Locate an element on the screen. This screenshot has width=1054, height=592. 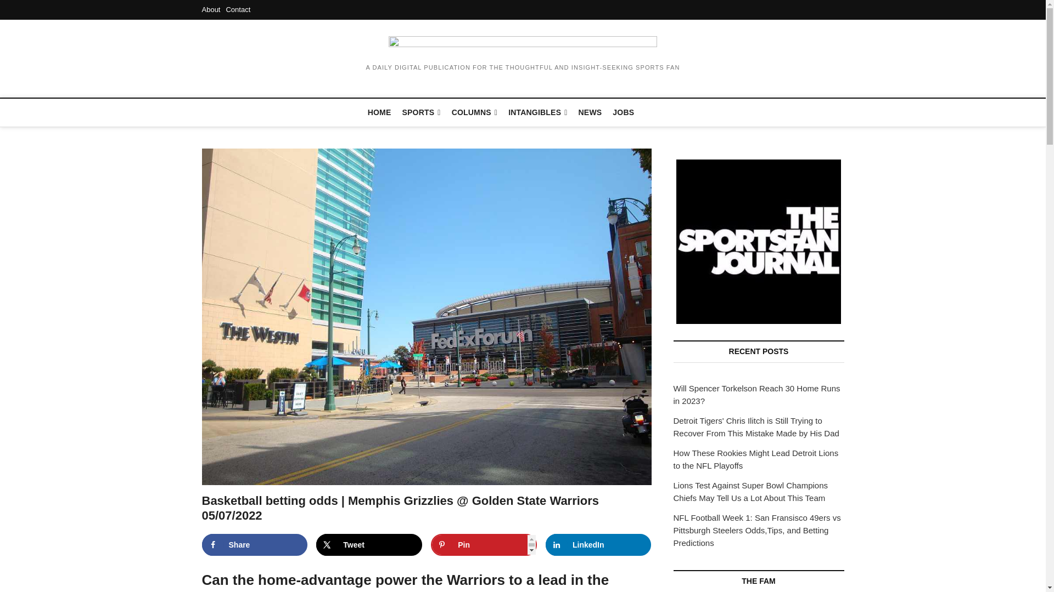
Share is located at coordinates (255, 545).